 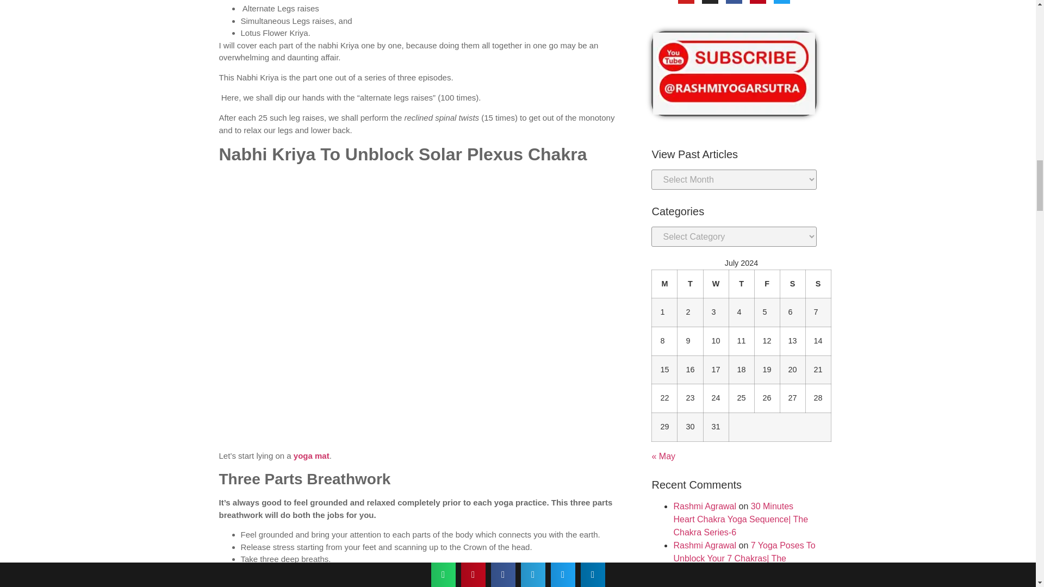 What do you see at coordinates (818, 284) in the screenshot?
I see `Sunday` at bounding box center [818, 284].